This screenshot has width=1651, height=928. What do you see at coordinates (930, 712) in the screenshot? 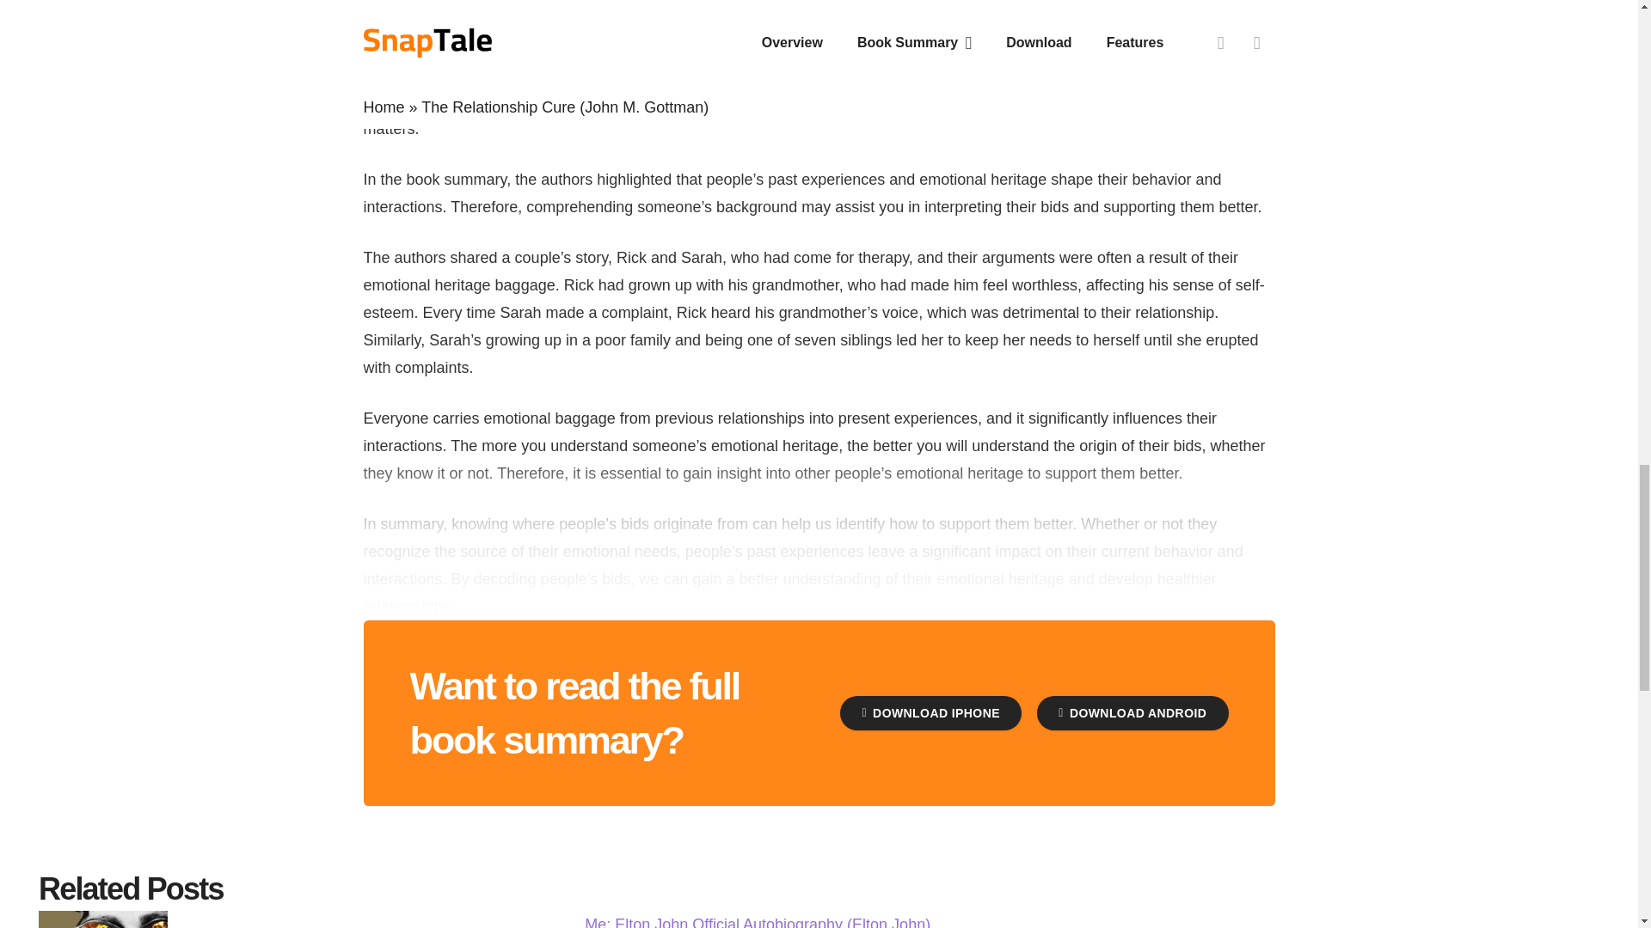
I see `DOWNLOAD IPHONE` at bounding box center [930, 712].